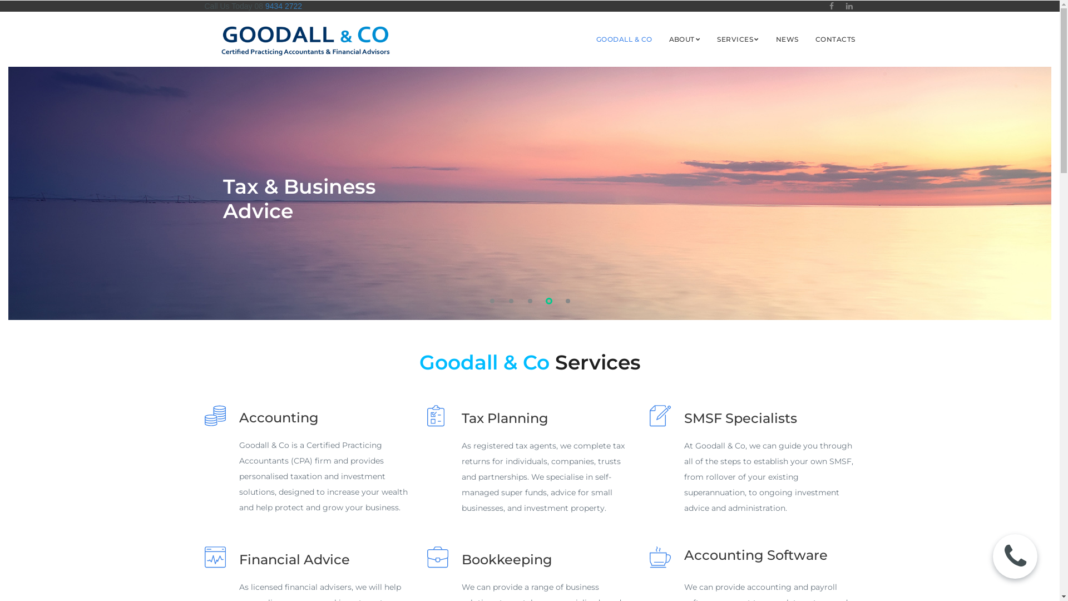 The height and width of the screenshot is (601, 1068). I want to click on Accounting, so click(279, 417).